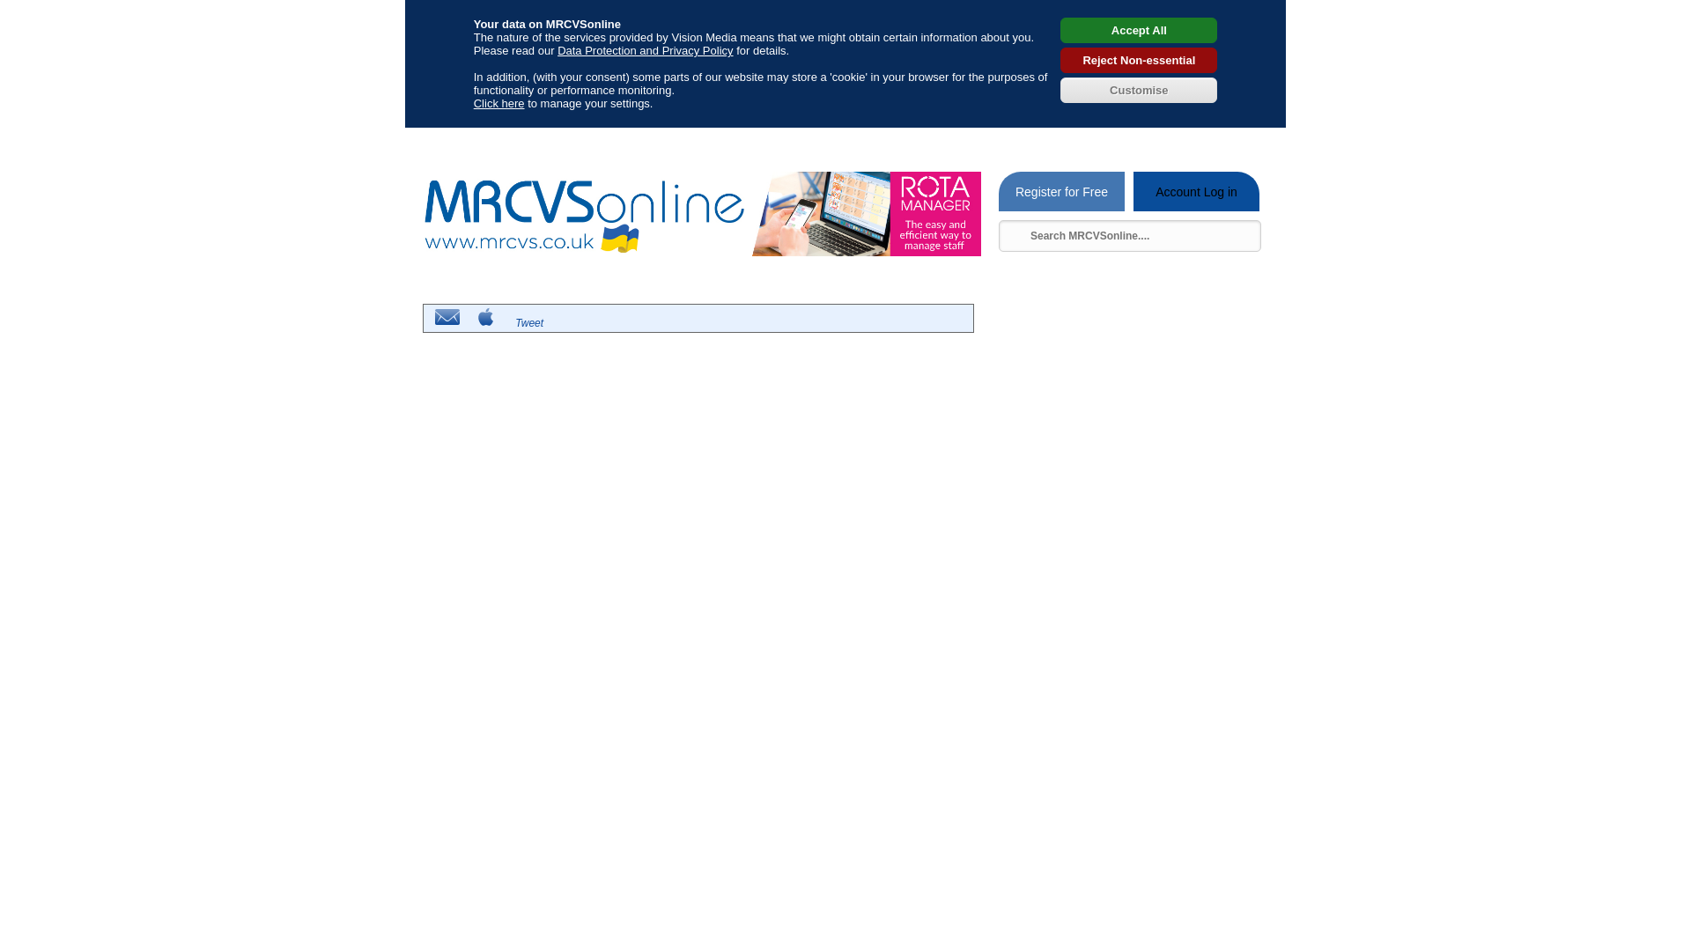  What do you see at coordinates (1138, 30) in the screenshot?
I see `Accept All` at bounding box center [1138, 30].